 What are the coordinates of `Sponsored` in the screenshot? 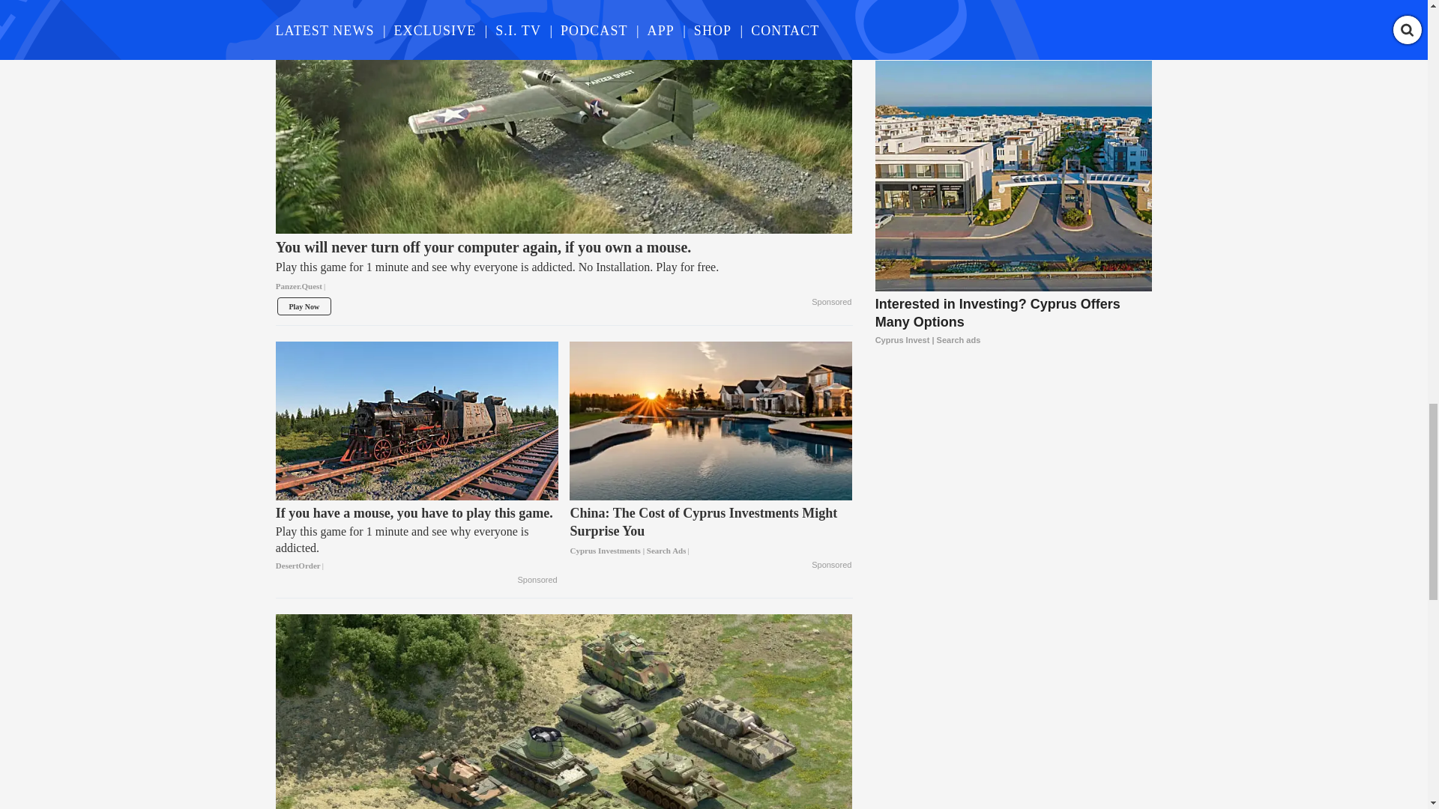 It's located at (831, 565).